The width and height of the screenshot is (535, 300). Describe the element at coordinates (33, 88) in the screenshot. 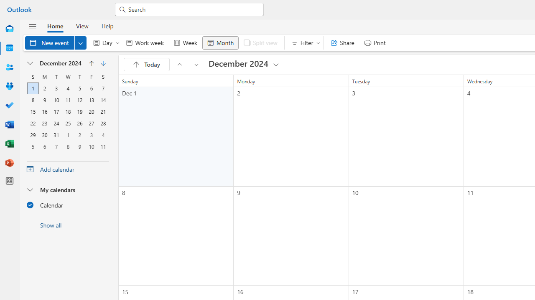

I see `1, December, 2024` at that location.